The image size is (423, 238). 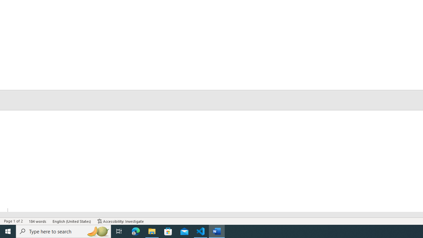 What do you see at coordinates (121, 221) in the screenshot?
I see `Accessibility Checker Accessibility: Investigate` at bounding box center [121, 221].